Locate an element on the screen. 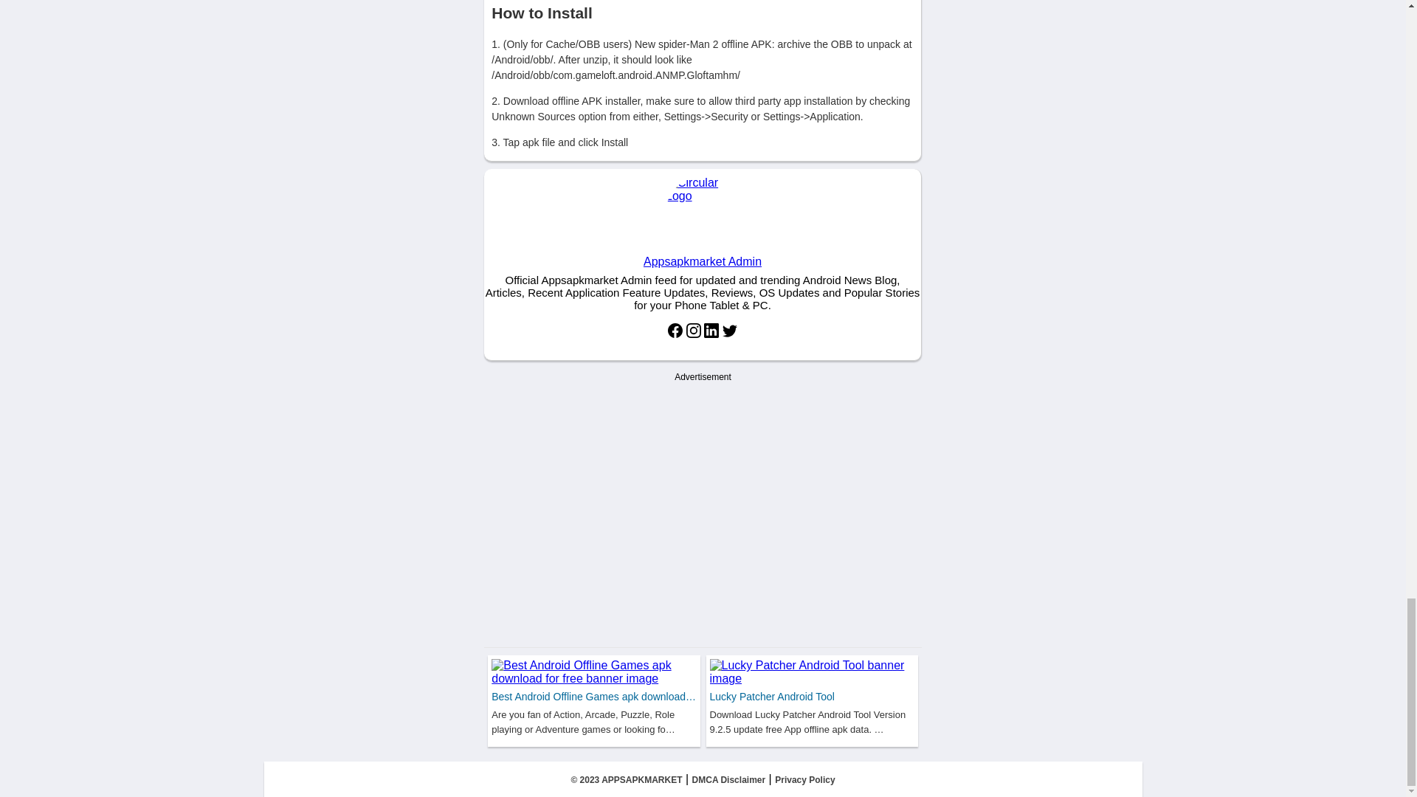 The height and width of the screenshot is (797, 1417). Appsapkmarket Admin is located at coordinates (703, 224).